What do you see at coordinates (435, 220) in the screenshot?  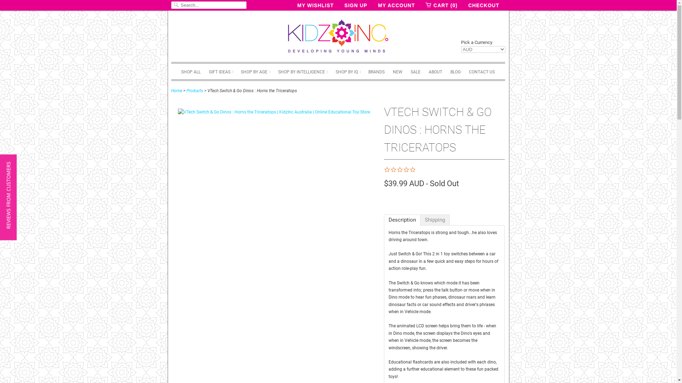 I see `Shipping` at bounding box center [435, 220].